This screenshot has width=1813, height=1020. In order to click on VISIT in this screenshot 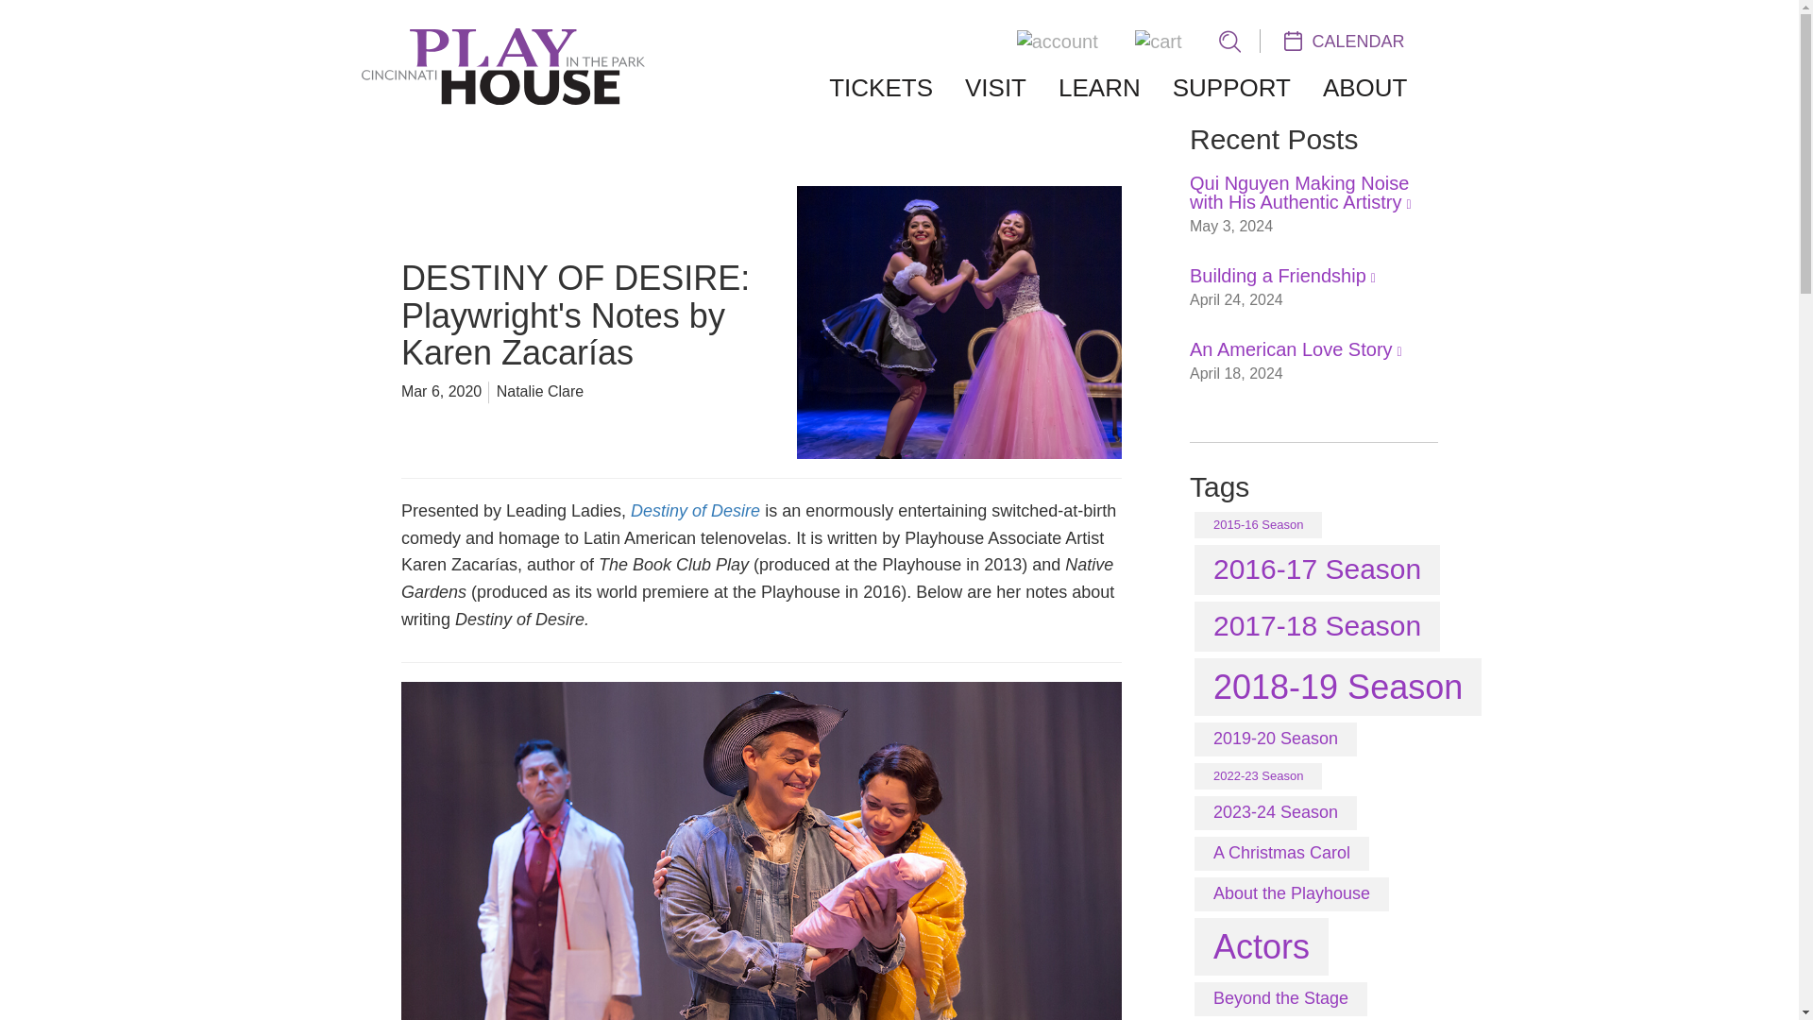, I will do `click(995, 88)`.